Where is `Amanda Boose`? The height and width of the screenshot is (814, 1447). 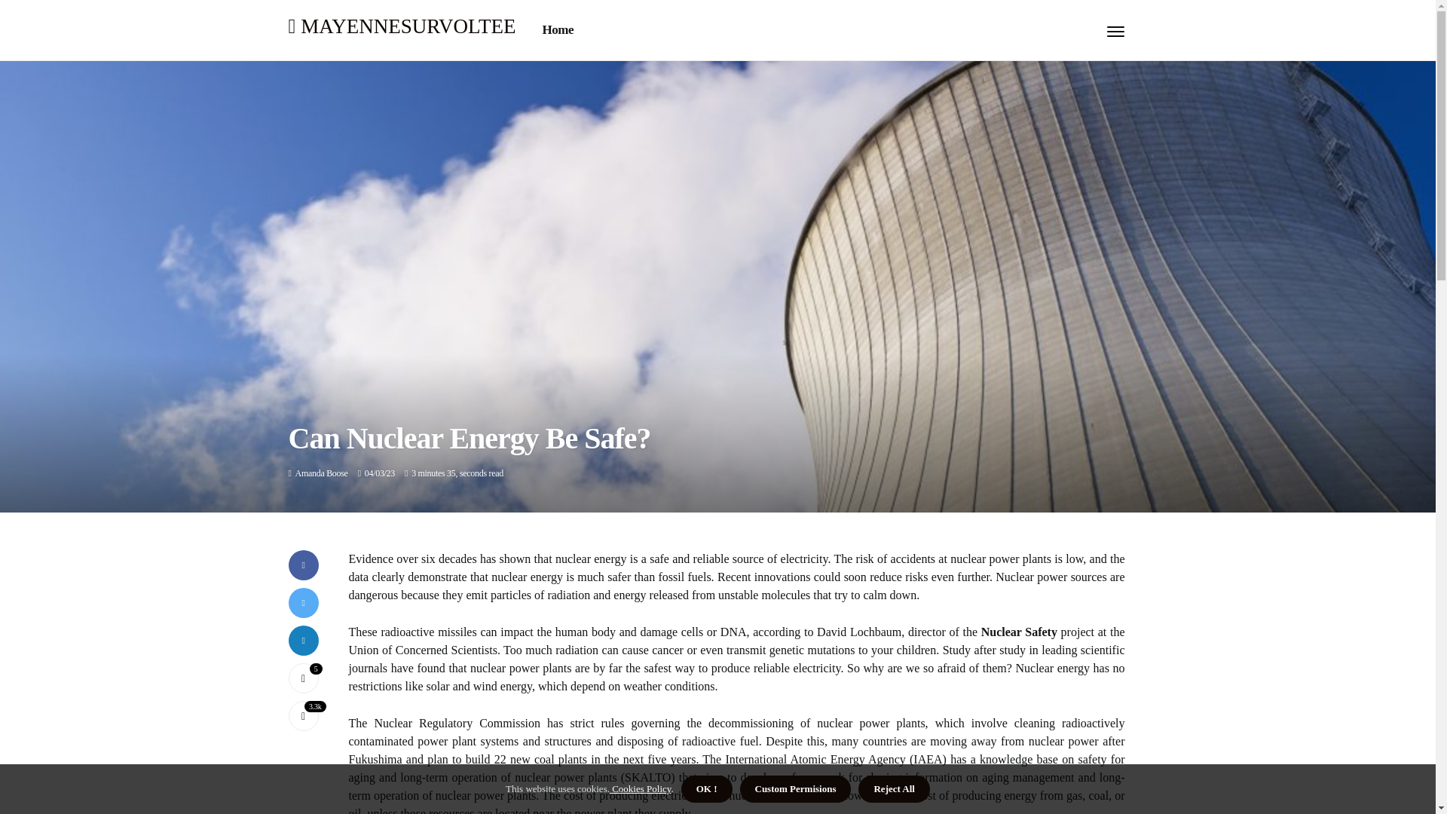 Amanda Boose is located at coordinates (321, 473).